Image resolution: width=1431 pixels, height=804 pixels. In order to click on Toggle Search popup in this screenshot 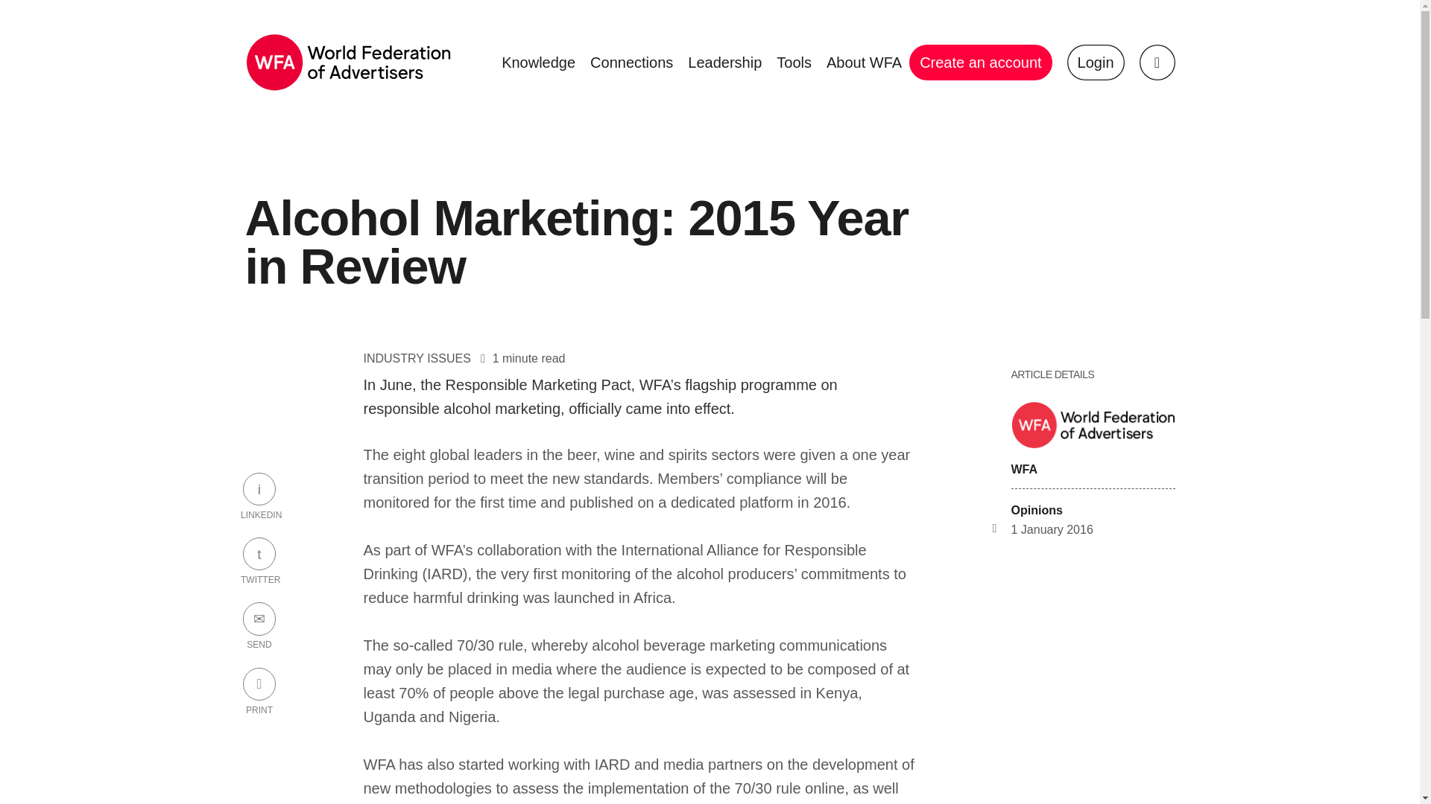, I will do `click(1157, 63)`.